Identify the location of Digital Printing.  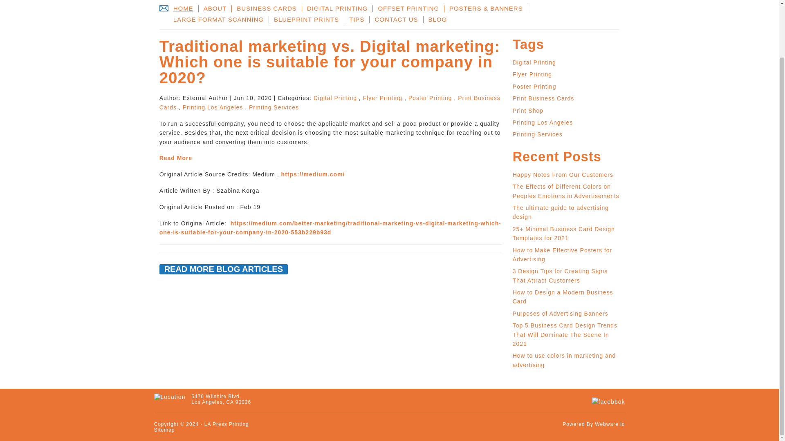
(534, 62).